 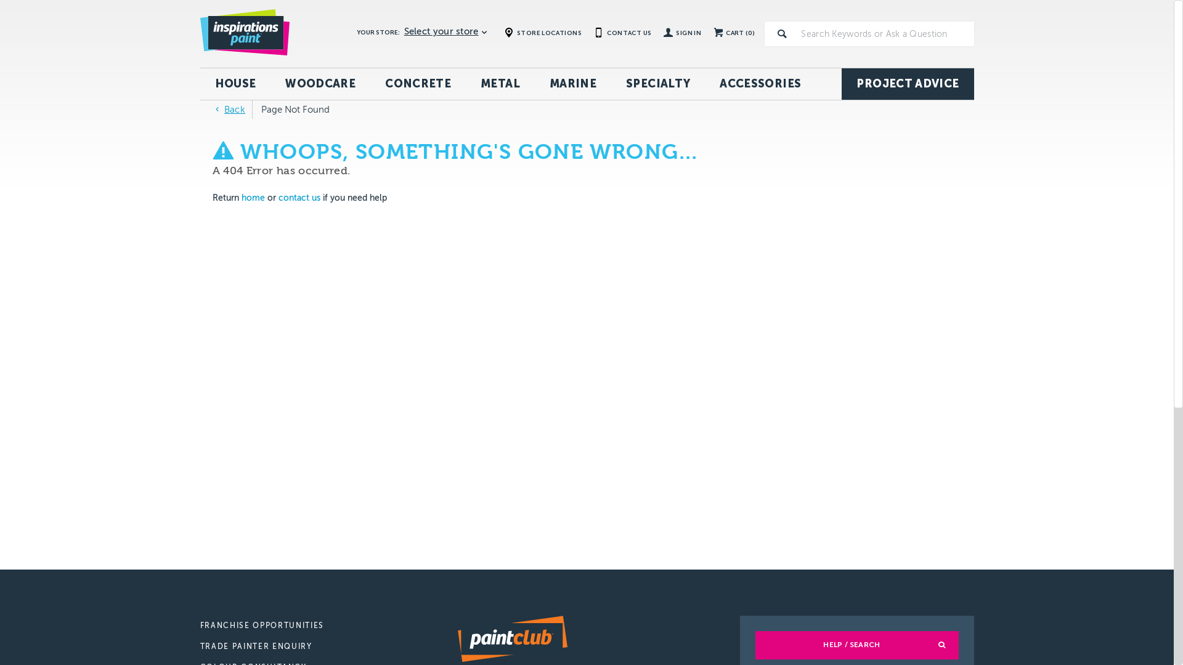 I want to click on CONTACT US, so click(x=622, y=33).